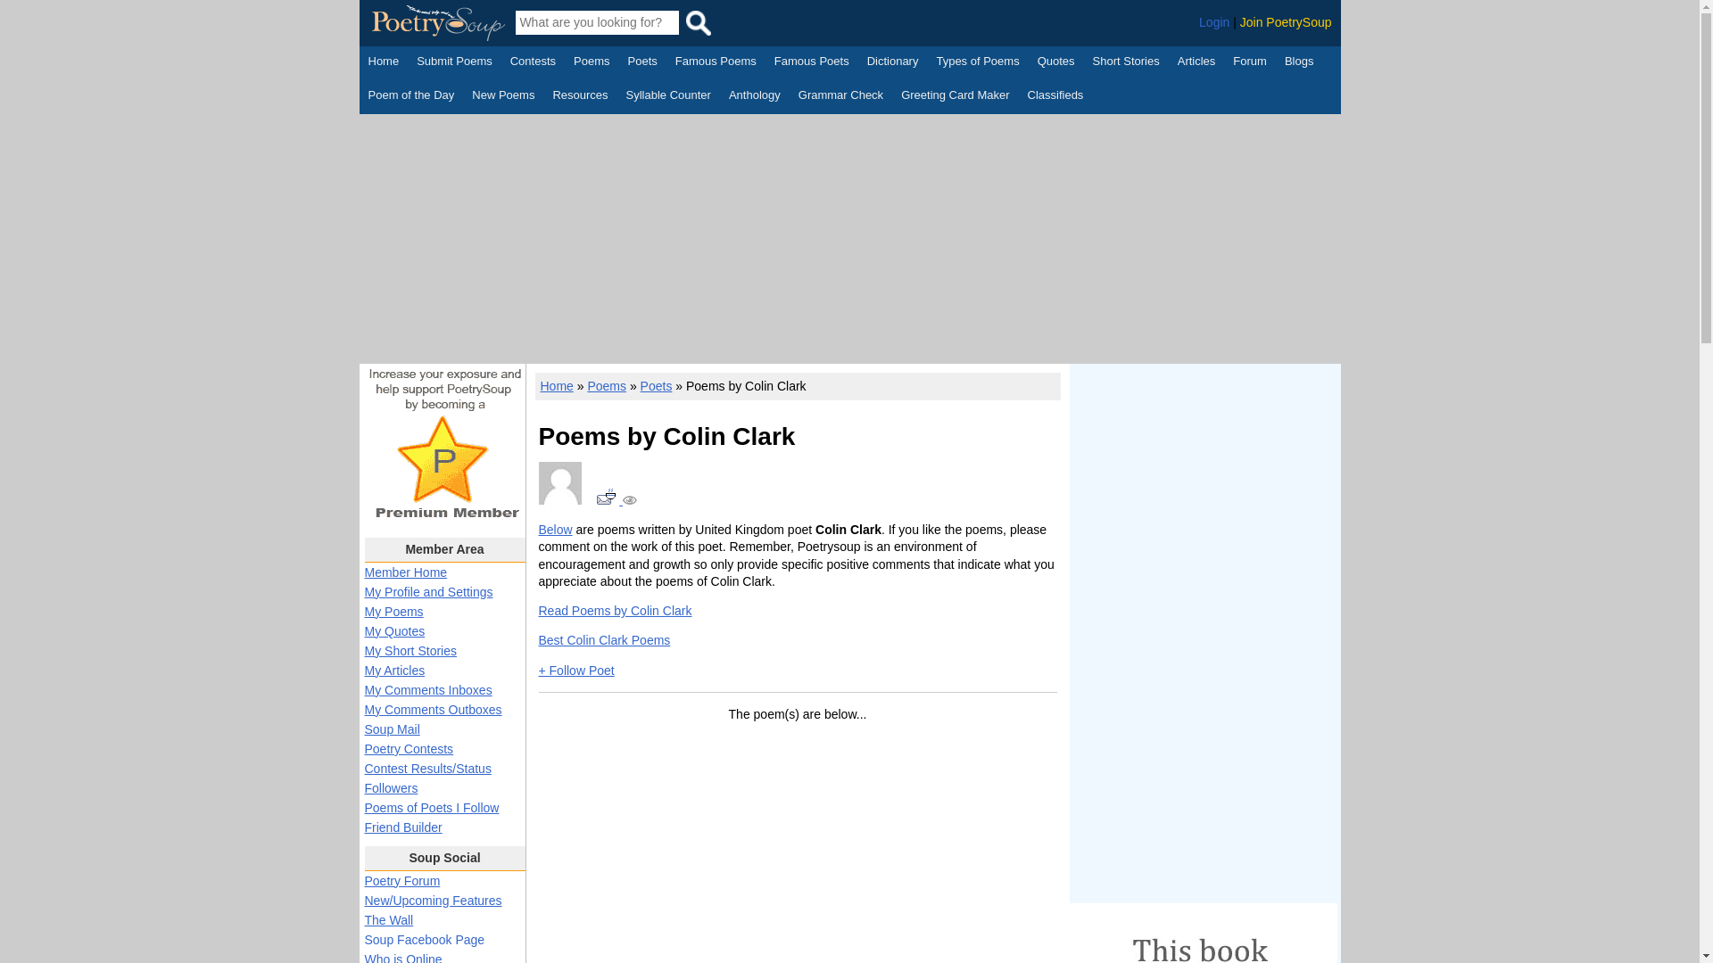  What do you see at coordinates (1126, 63) in the screenshot?
I see `Short Stories` at bounding box center [1126, 63].